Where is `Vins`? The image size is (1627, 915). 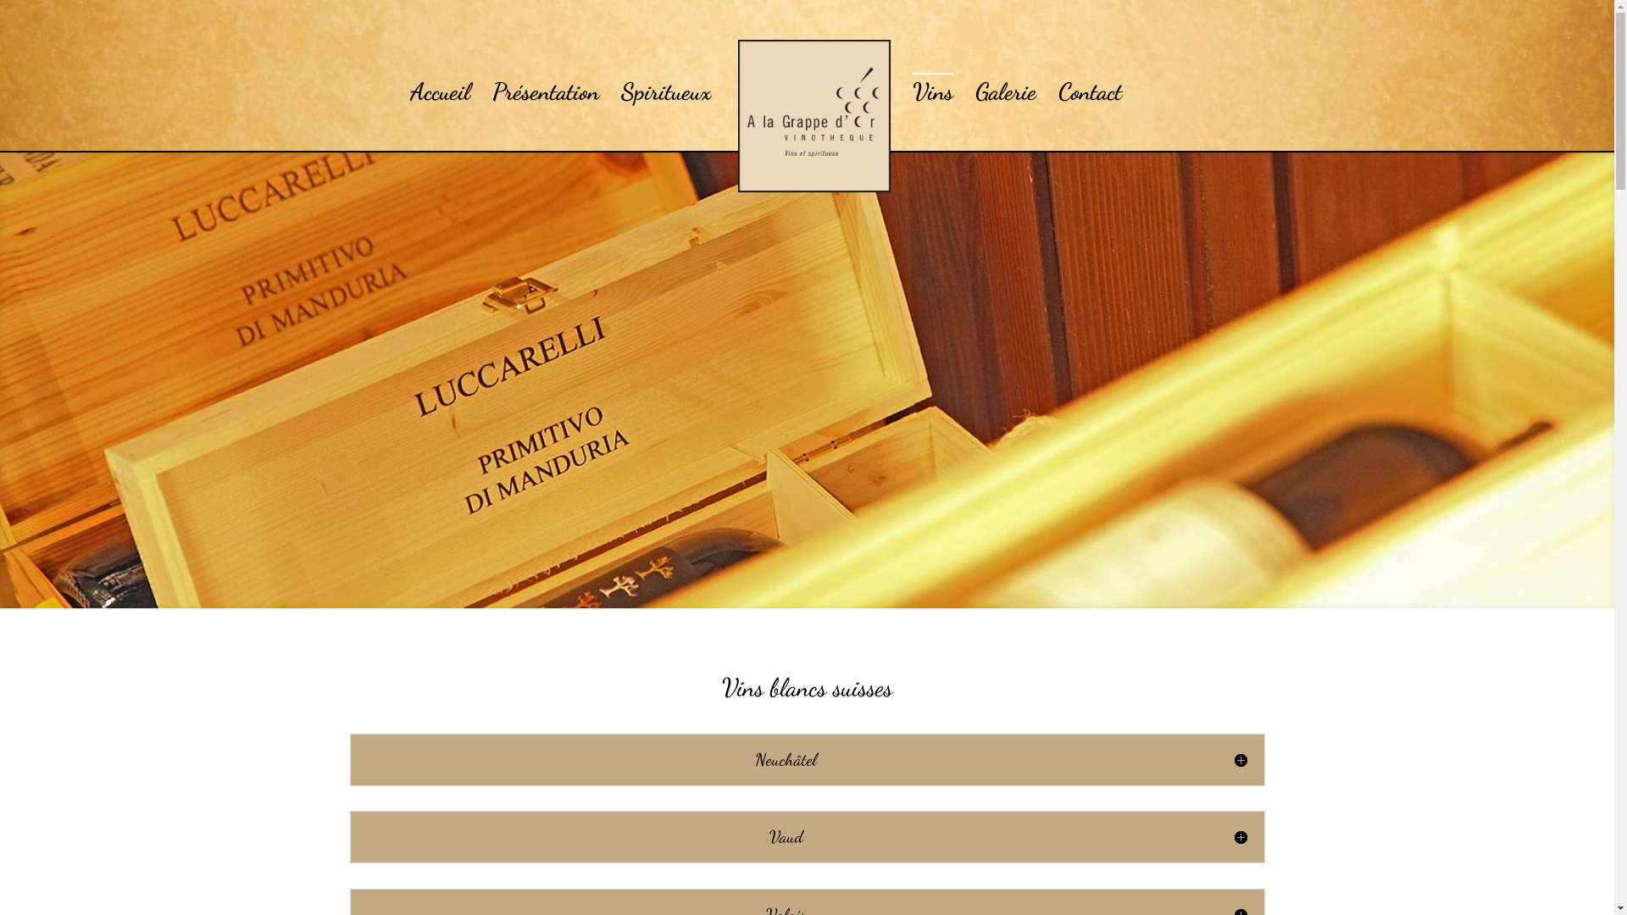
Vins is located at coordinates (933, 91).